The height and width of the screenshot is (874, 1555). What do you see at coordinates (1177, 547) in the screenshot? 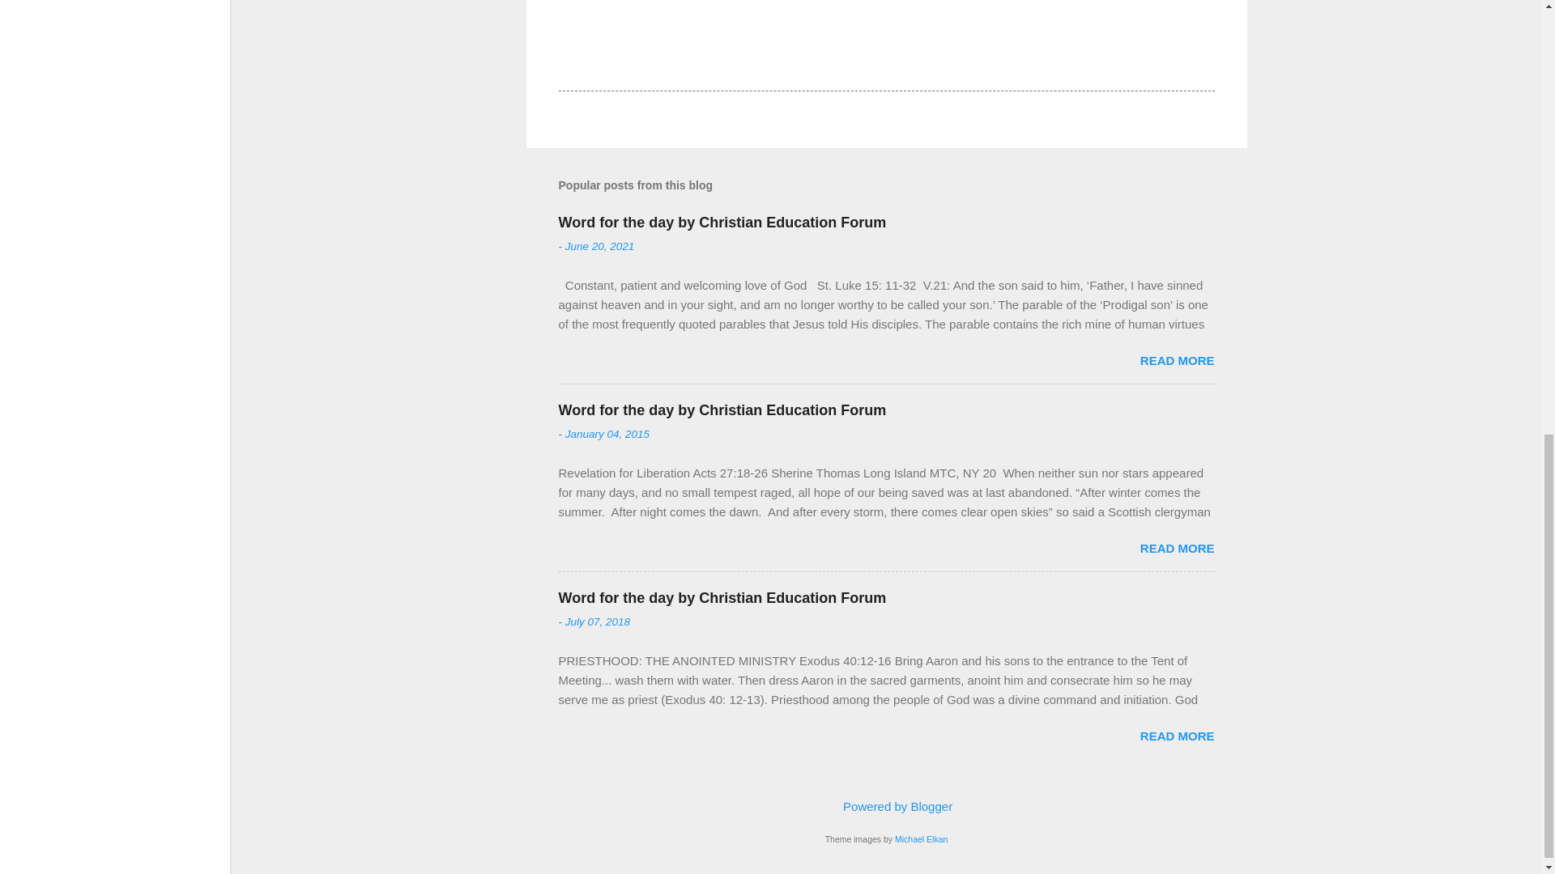
I see `READ MORE` at bounding box center [1177, 547].